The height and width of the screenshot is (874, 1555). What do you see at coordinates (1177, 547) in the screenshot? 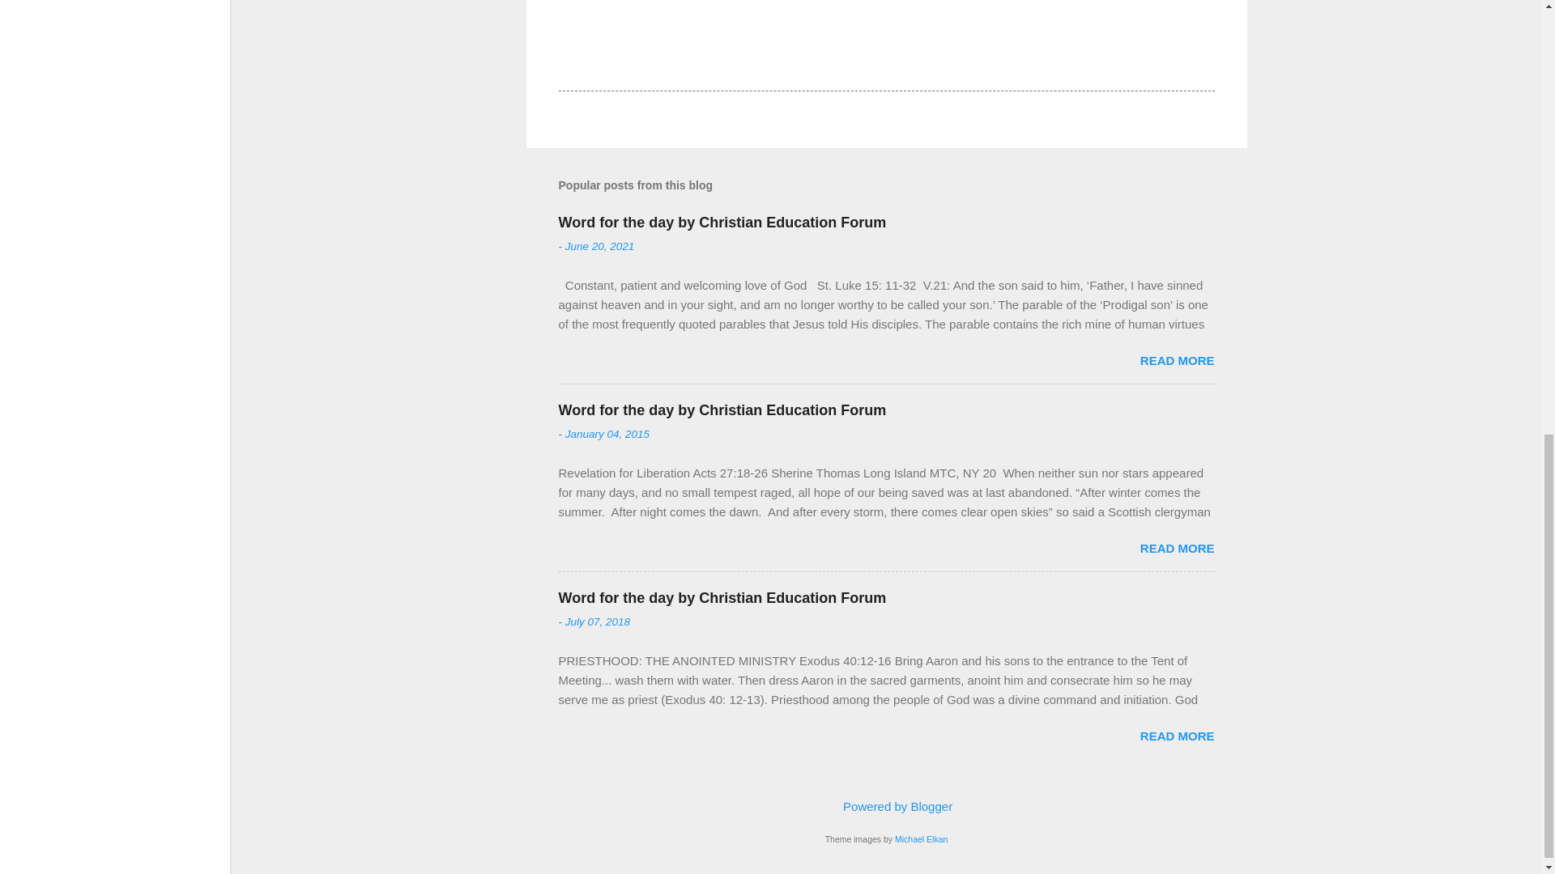
I see `READ MORE` at bounding box center [1177, 547].